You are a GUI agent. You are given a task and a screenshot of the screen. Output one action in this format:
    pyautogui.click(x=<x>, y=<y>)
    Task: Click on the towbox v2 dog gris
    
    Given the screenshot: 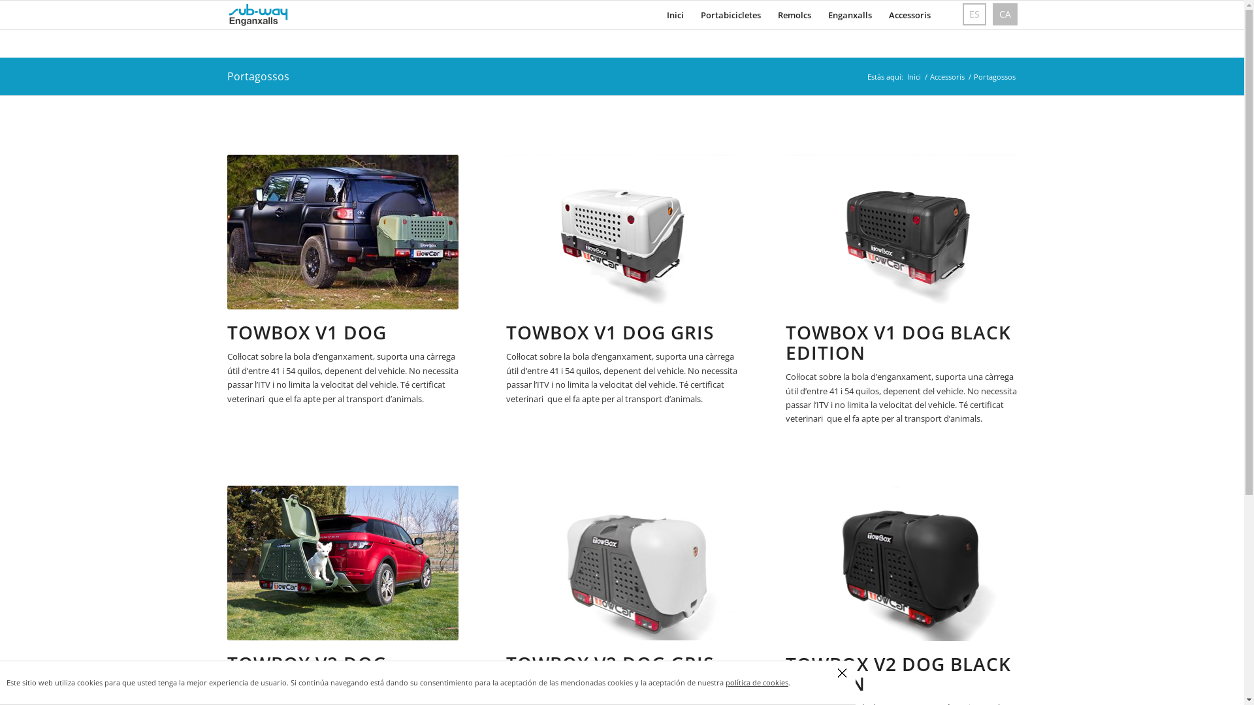 What is the action you would take?
    pyautogui.click(x=622, y=563)
    